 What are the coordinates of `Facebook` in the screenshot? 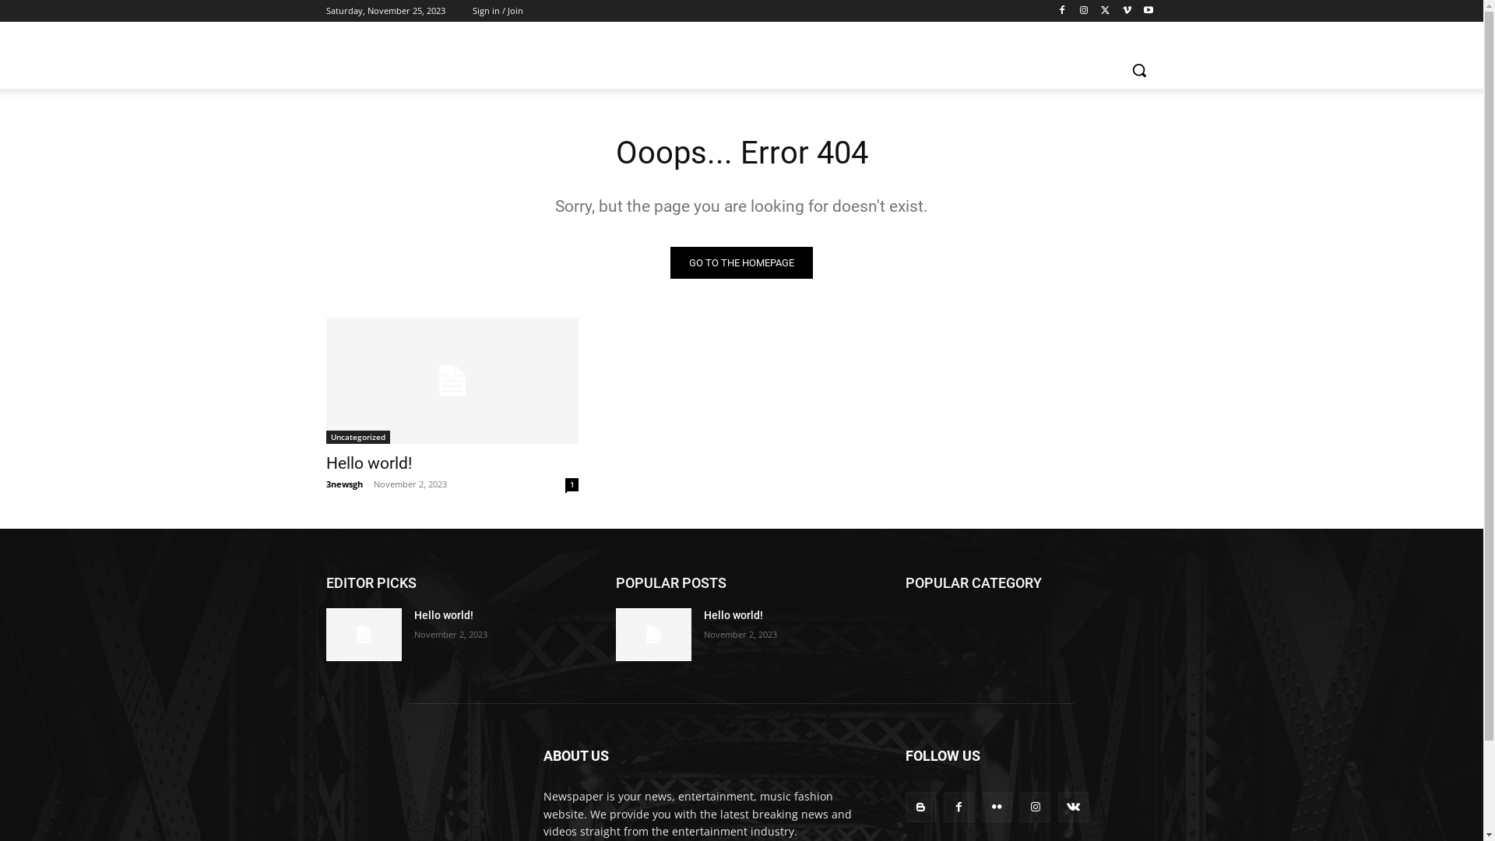 It's located at (959, 807).